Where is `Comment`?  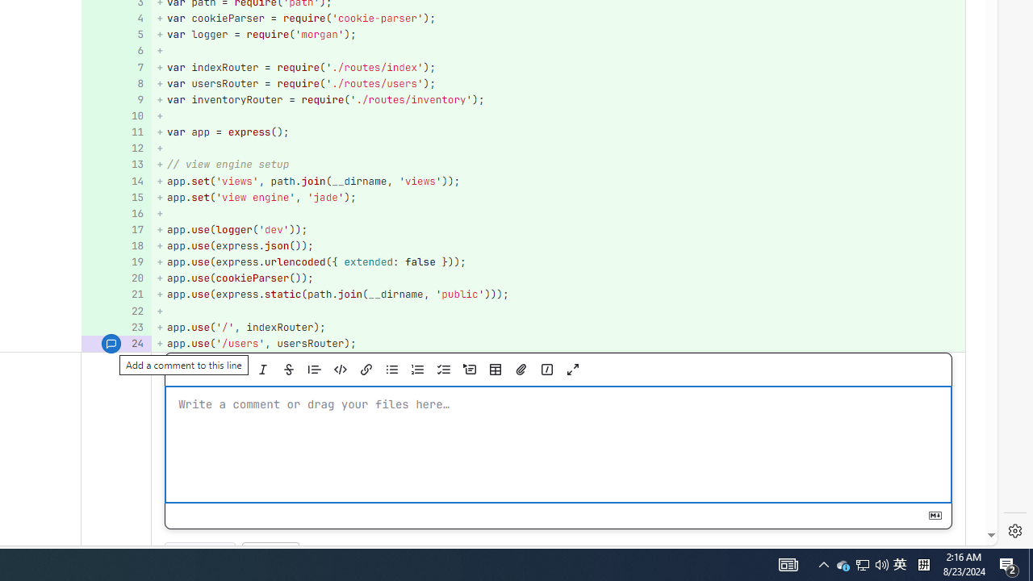 Comment is located at coordinates (200, 555).